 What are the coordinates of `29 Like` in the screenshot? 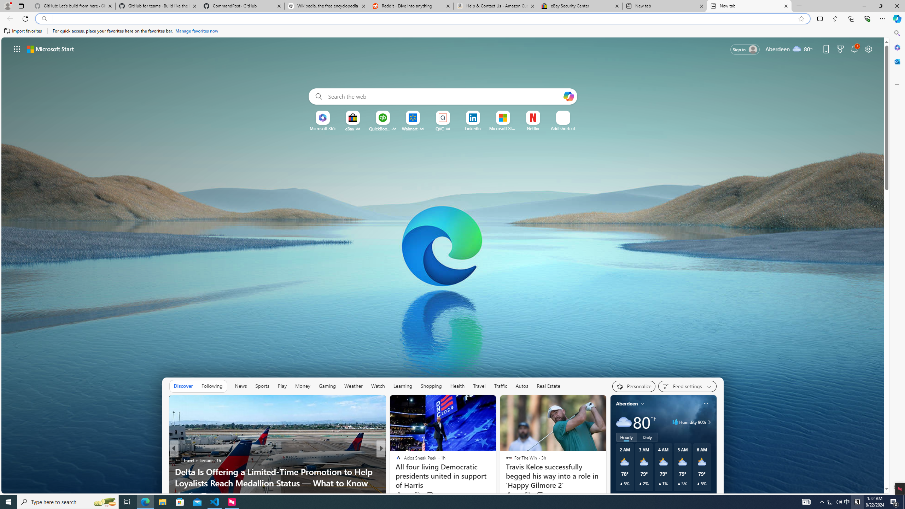 It's located at (399, 495).